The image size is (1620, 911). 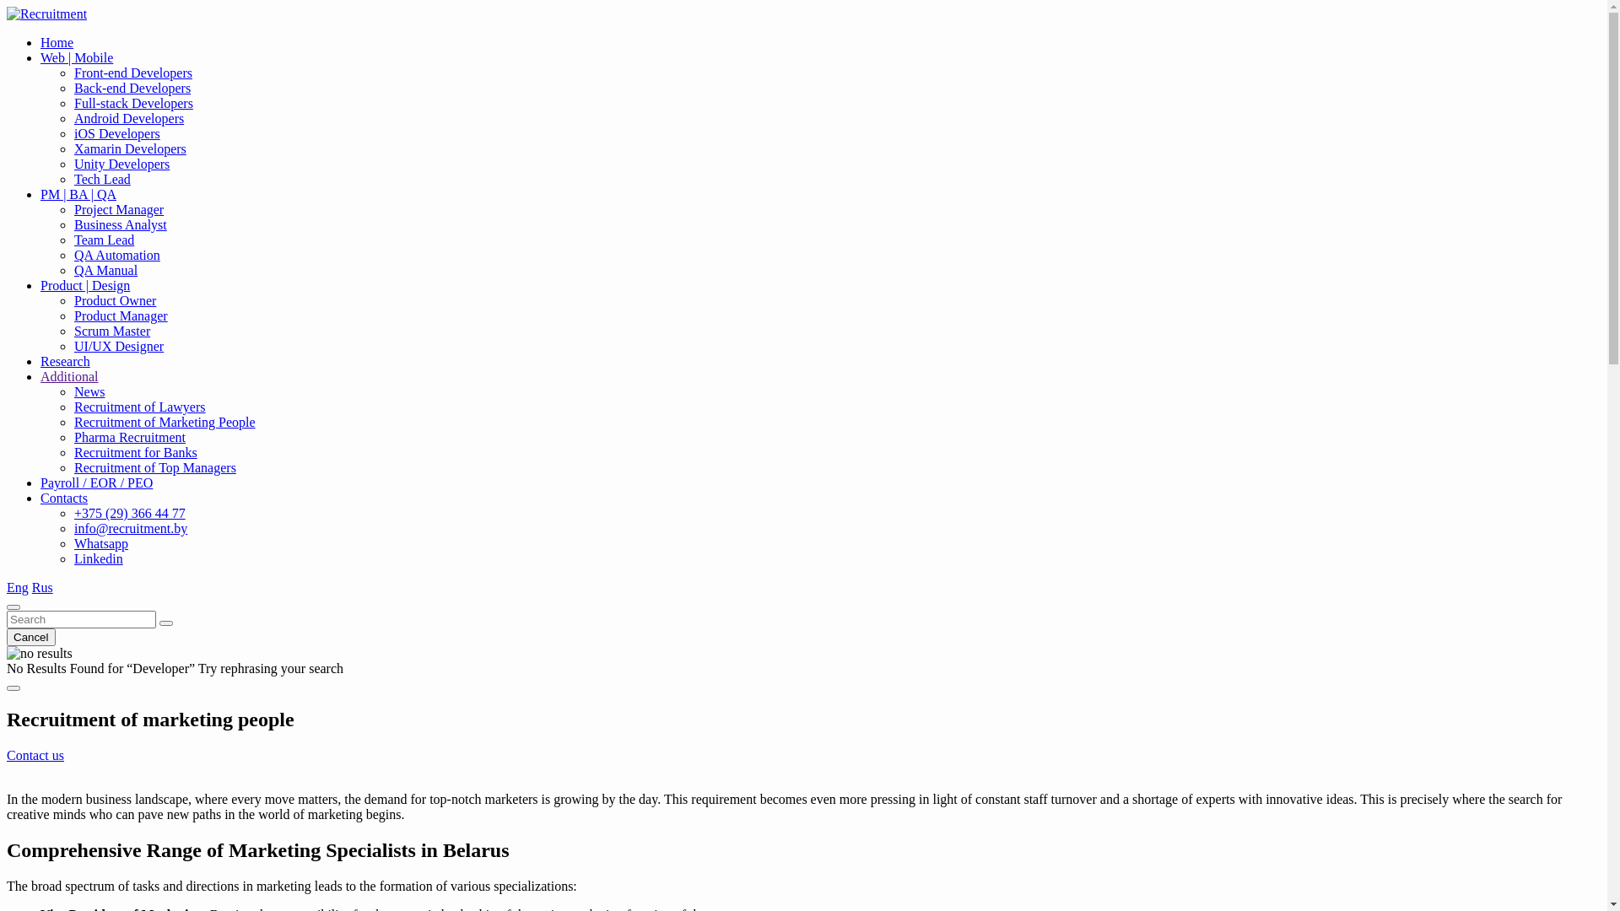 I want to click on Rus, so click(x=42, y=587).